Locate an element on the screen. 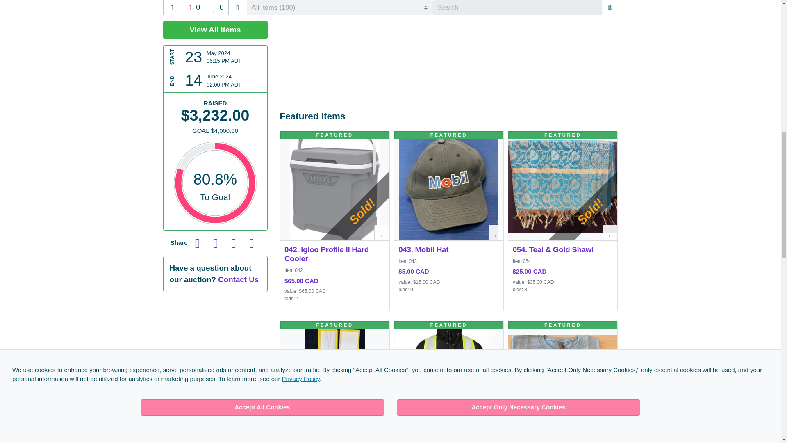 Image resolution: width=787 pixels, height=443 pixels. Share by Email is located at coordinates (233, 48).